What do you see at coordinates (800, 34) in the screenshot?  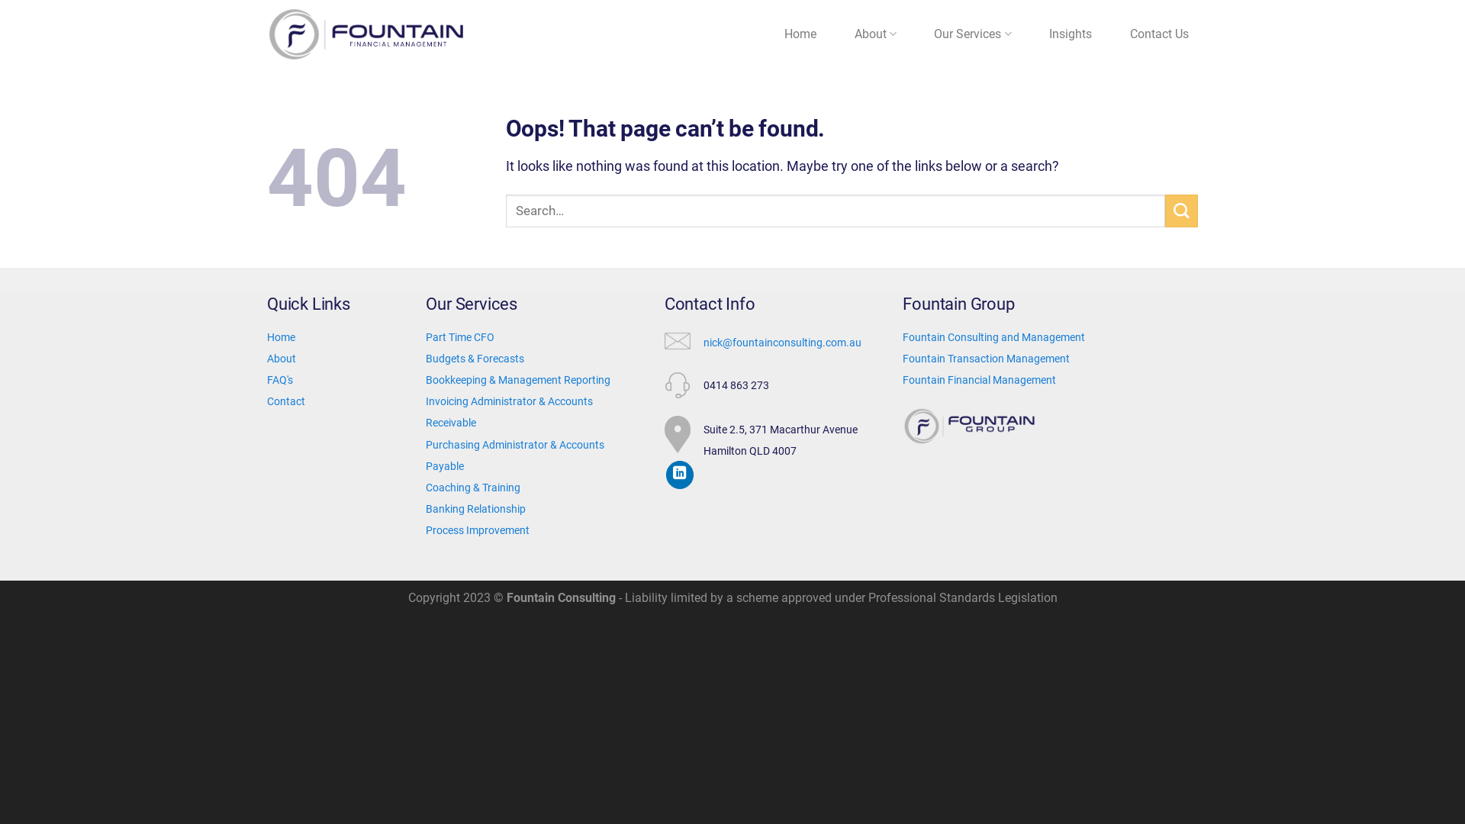 I see `Home` at bounding box center [800, 34].